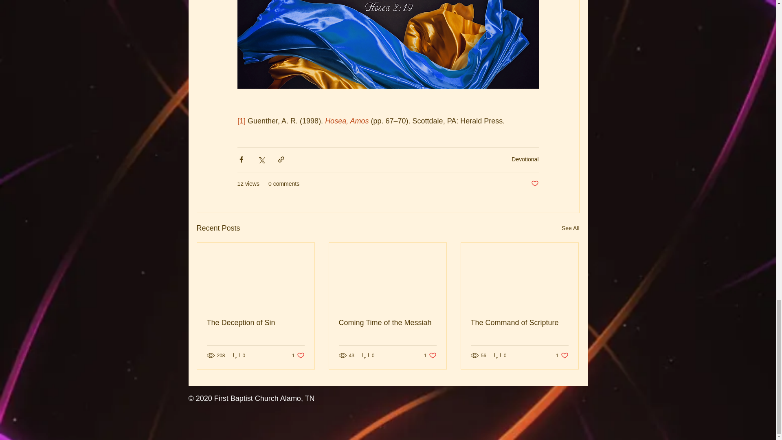  Describe the element at coordinates (534, 184) in the screenshot. I see `Post not marked as liked` at that location.